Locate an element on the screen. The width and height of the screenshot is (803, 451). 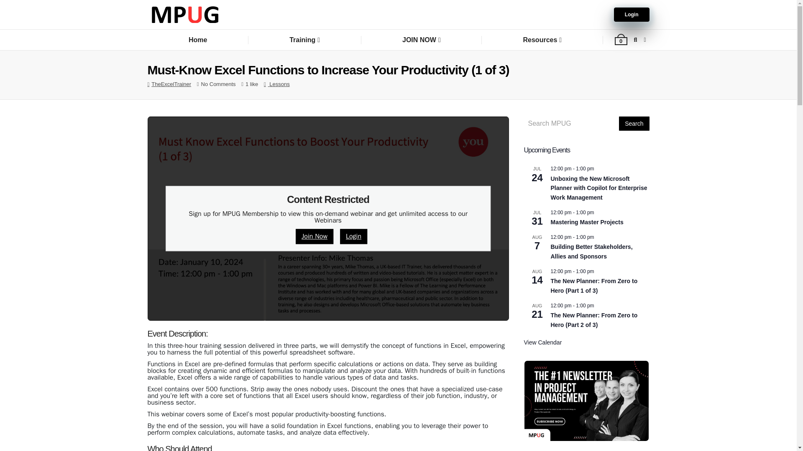
TheExcelTrainer is located at coordinates (171, 84).